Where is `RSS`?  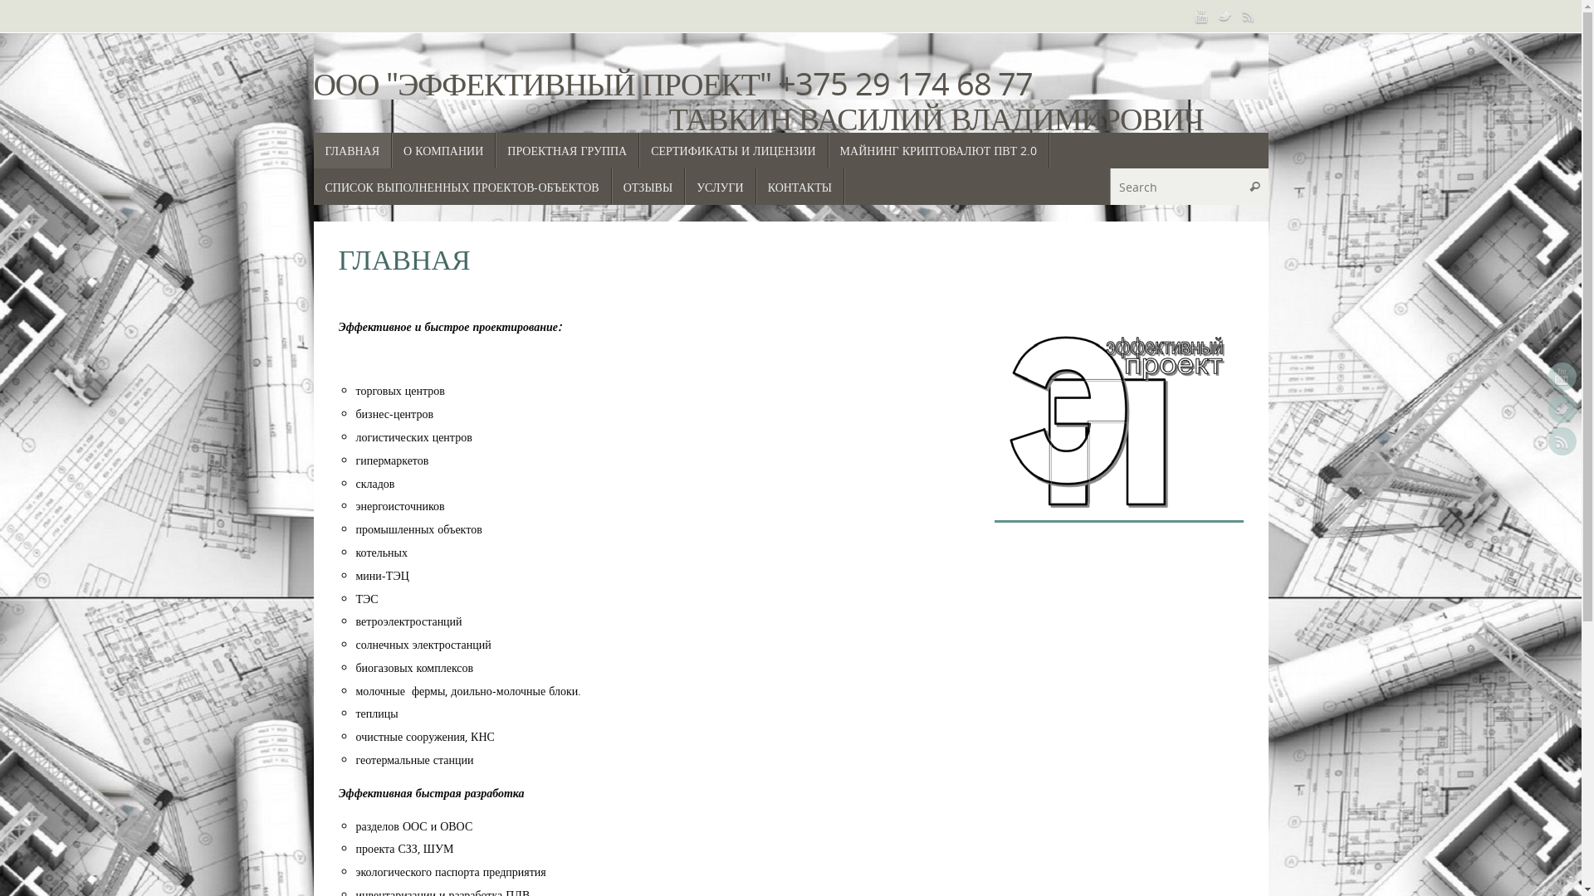
RSS is located at coordinates (1249, 16).